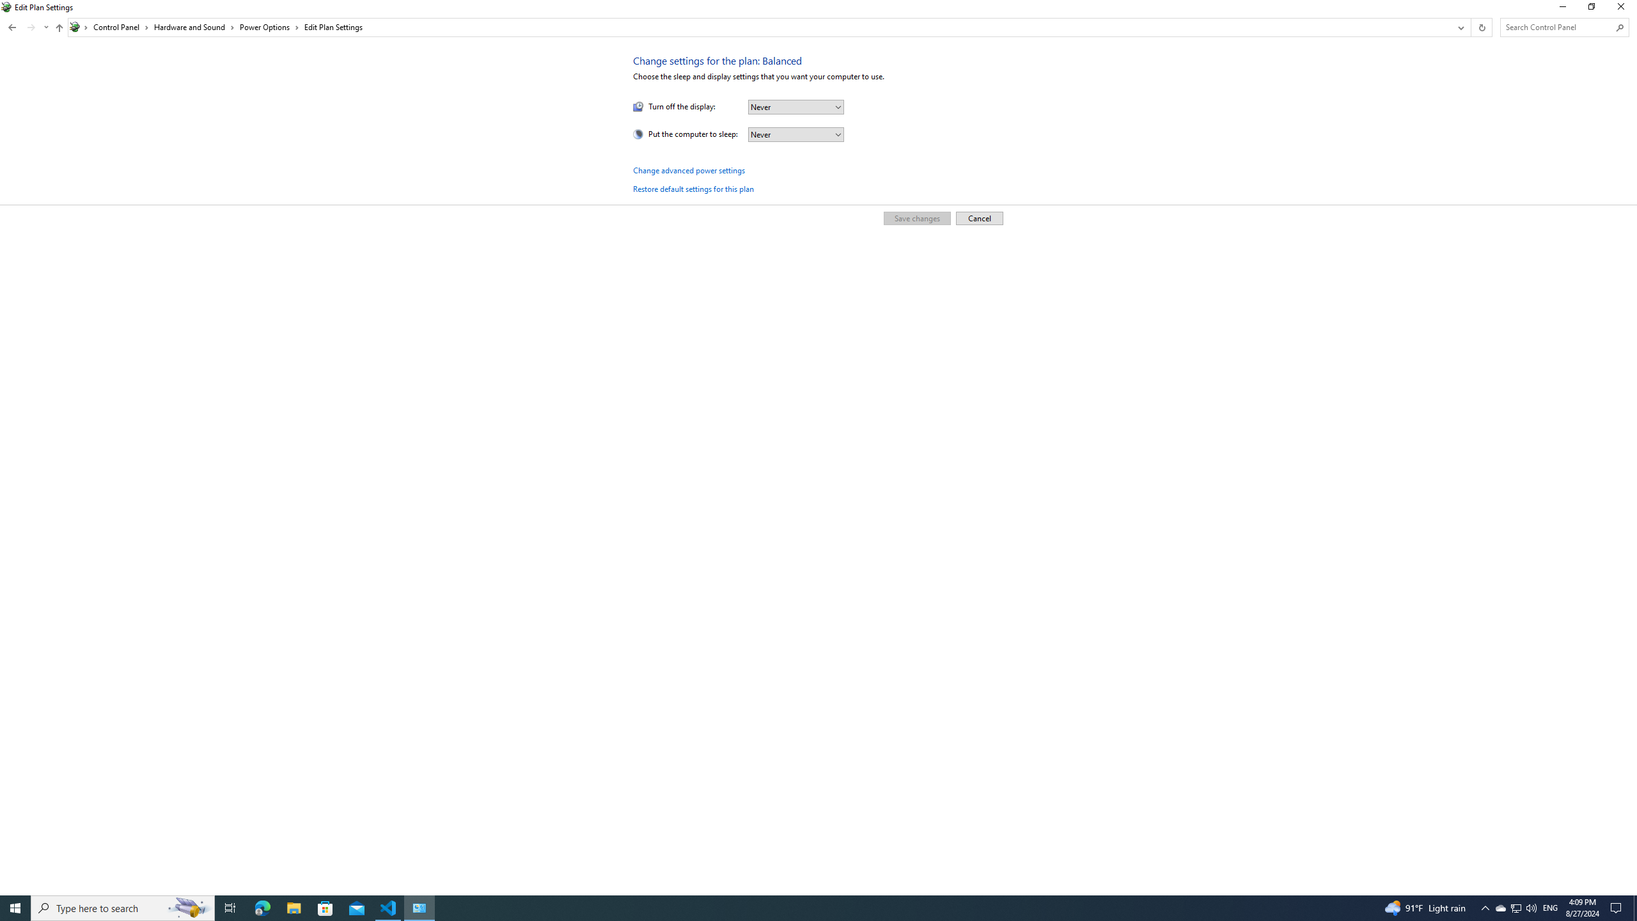  Describe the element at coordinates (1562, 9) in the screenshot. I see `Restore` at that location.